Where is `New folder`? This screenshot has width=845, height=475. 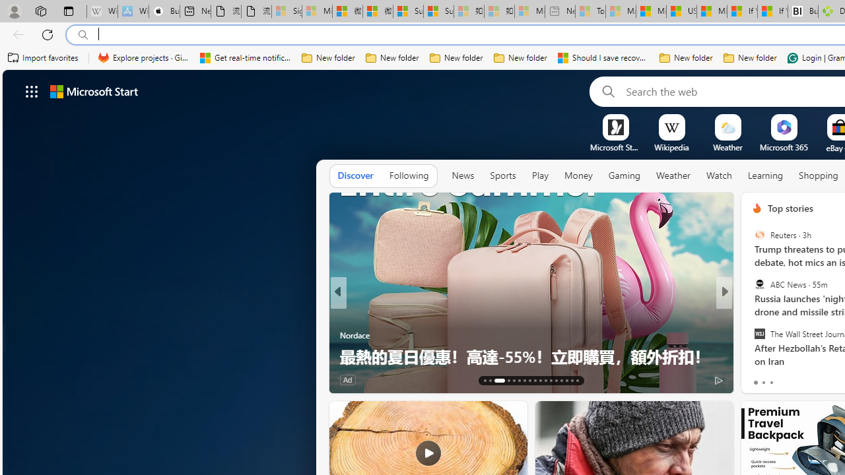 New folder is located at coordinates (750, 58).